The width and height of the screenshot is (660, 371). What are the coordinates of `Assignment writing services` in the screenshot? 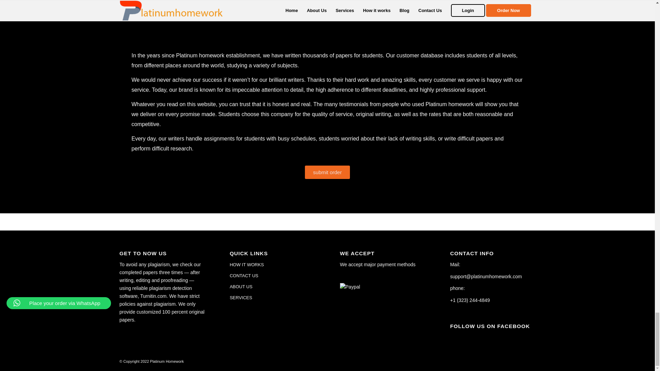 It's located at (327, 20).